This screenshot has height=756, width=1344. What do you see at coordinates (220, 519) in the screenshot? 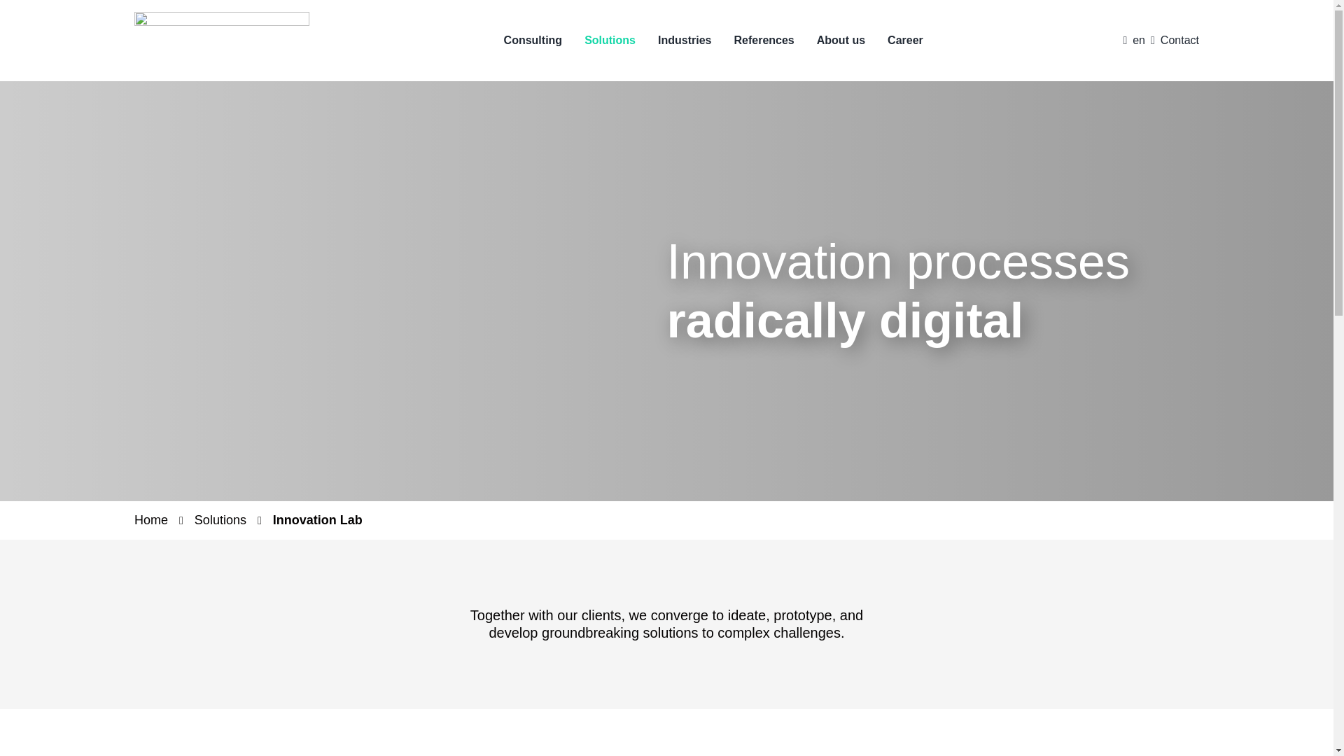
I see `Solutions` at bounding box center [220, 519].